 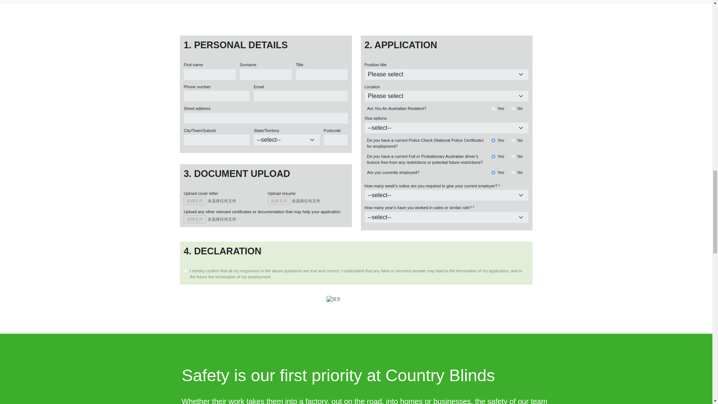 I want to click on yes, so click(x=185, y=271).